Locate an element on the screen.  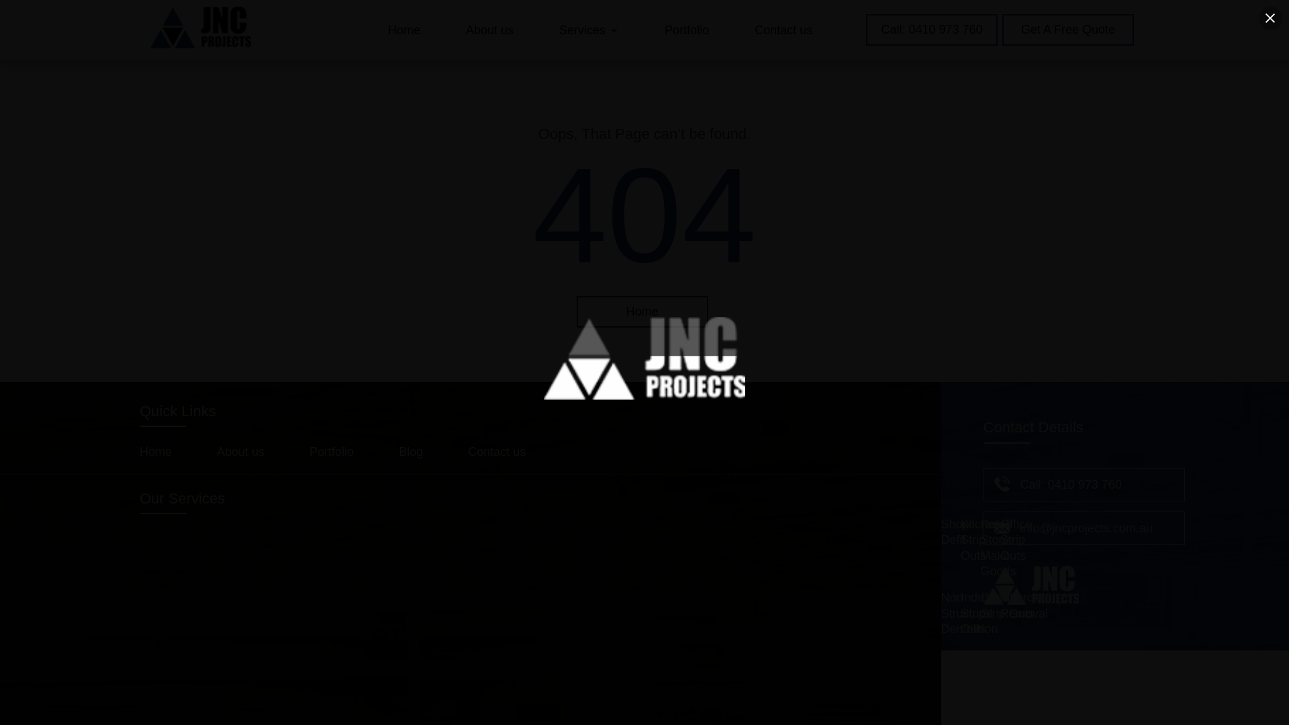
Tile Removal is located at coordinates (1024, 616).